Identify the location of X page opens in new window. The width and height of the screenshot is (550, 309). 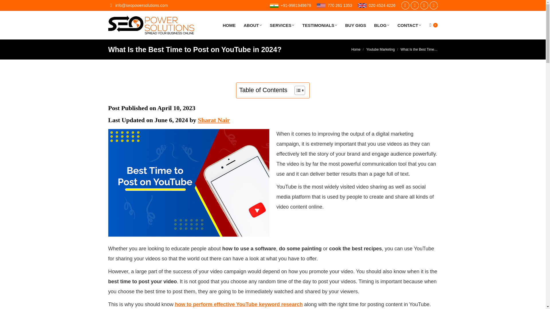
(415, 5).